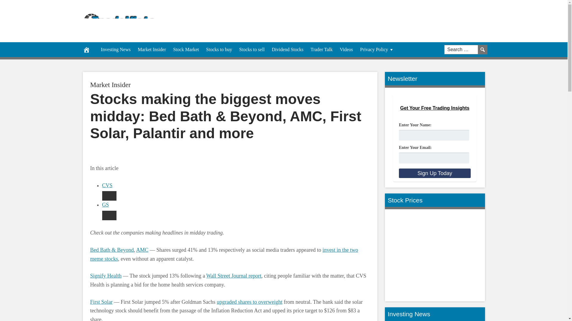 This screenshot has height=321, width=572. I want to click on Trader Talk, so click(321, 49).